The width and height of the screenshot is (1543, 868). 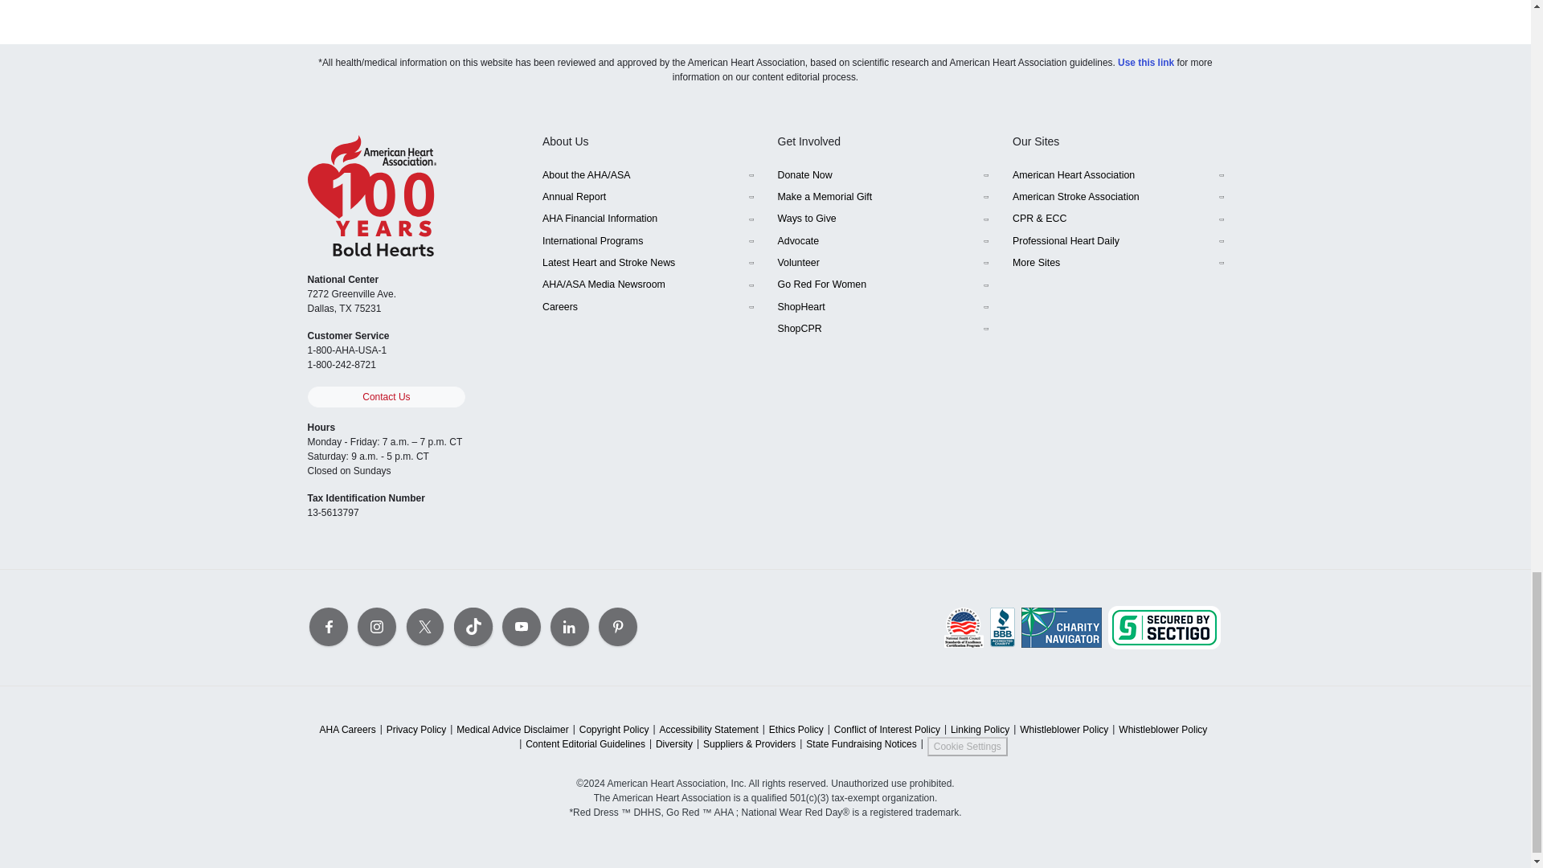 I want to click on Volunteer, so click(x=882, y=264).